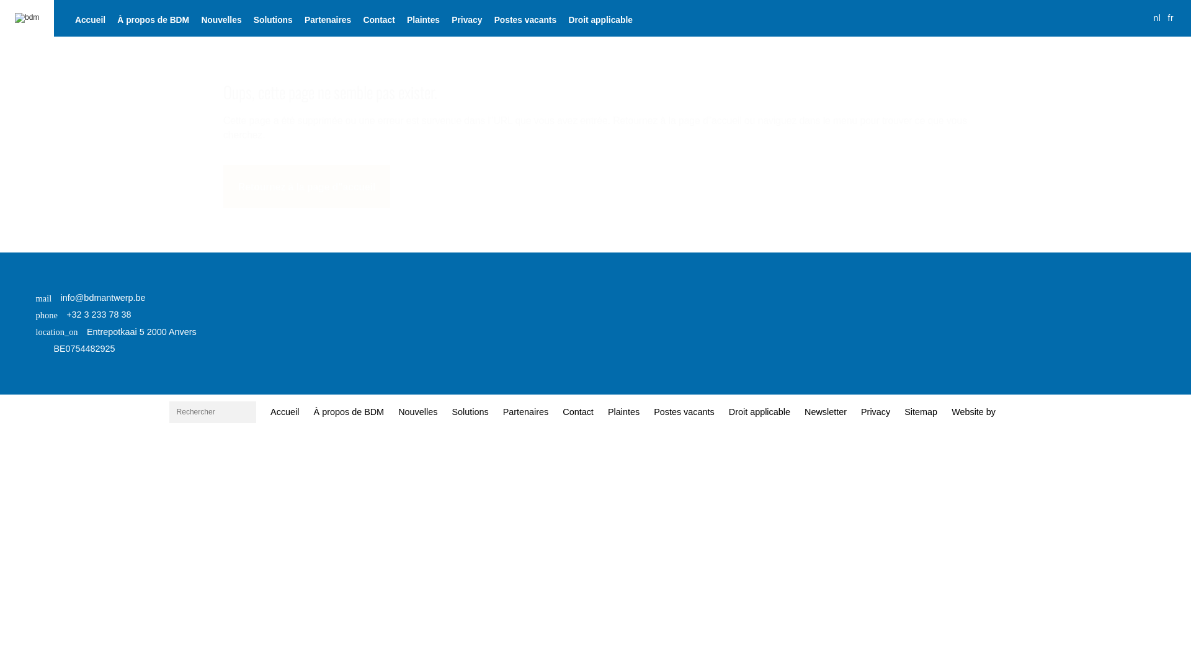 The image size is (1191, 670). Describe the element at coordinates (424, 20) in the screenshot. I see `Plaintes` at that location.